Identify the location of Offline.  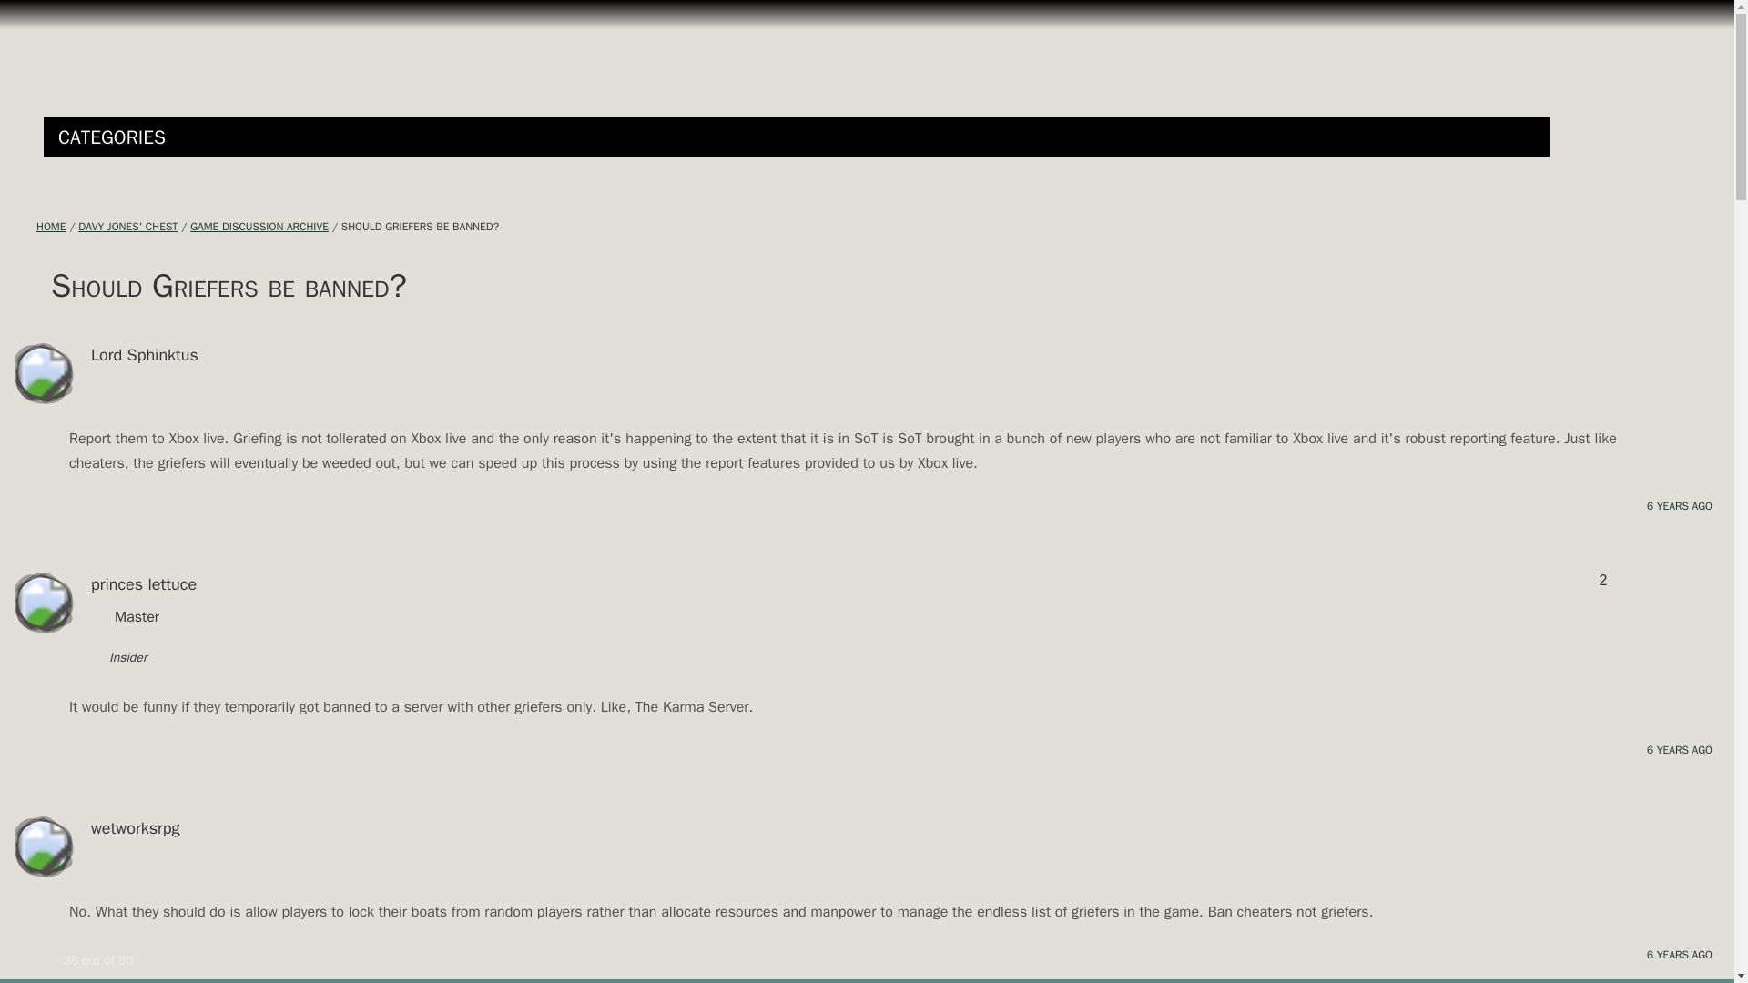
(64, 828).